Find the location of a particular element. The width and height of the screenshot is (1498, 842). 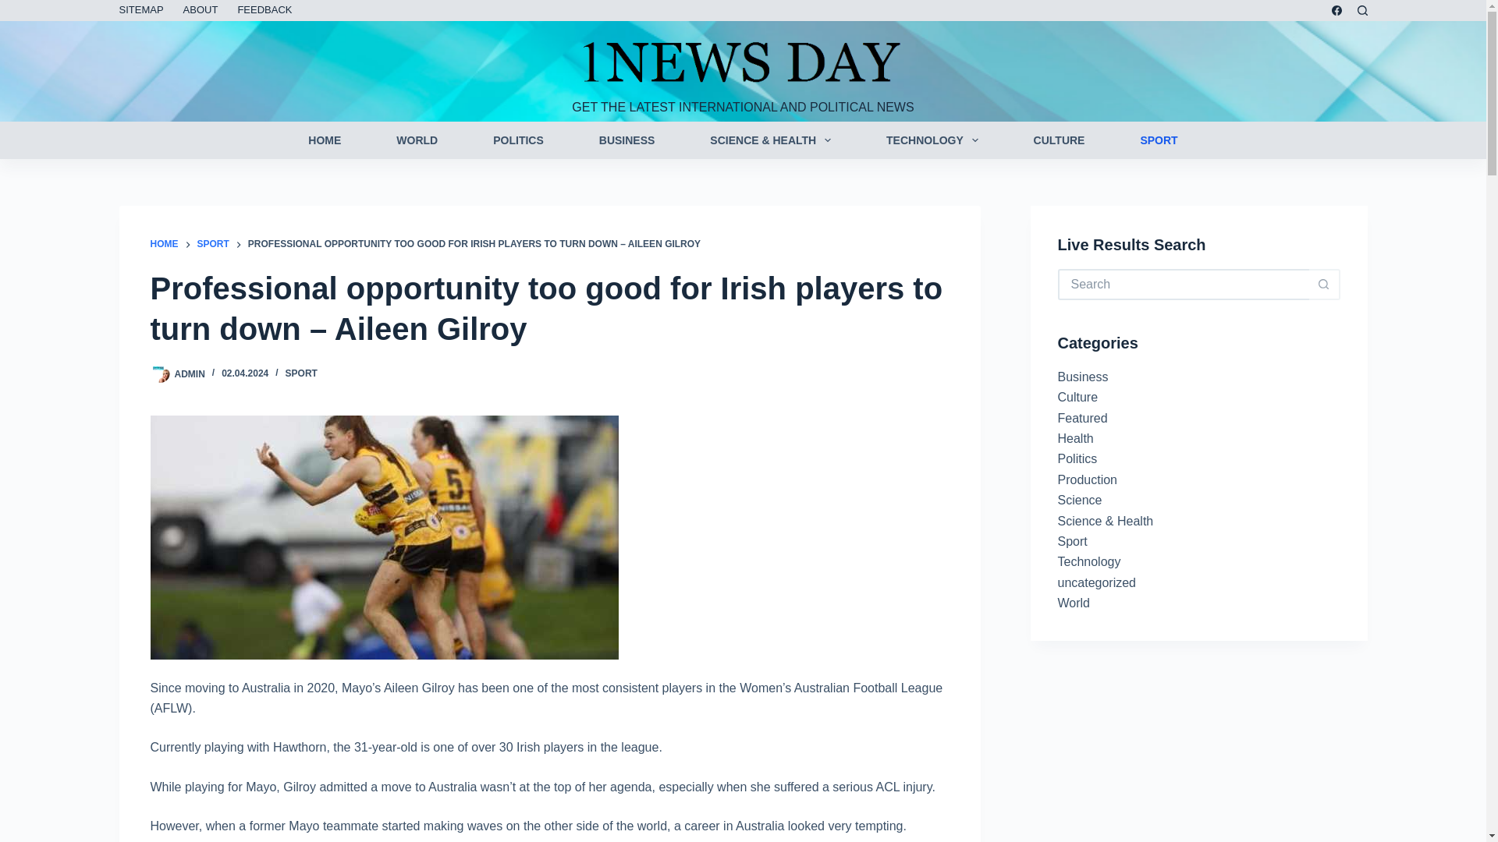

BUSINESS is located at coordinates (627, 140).